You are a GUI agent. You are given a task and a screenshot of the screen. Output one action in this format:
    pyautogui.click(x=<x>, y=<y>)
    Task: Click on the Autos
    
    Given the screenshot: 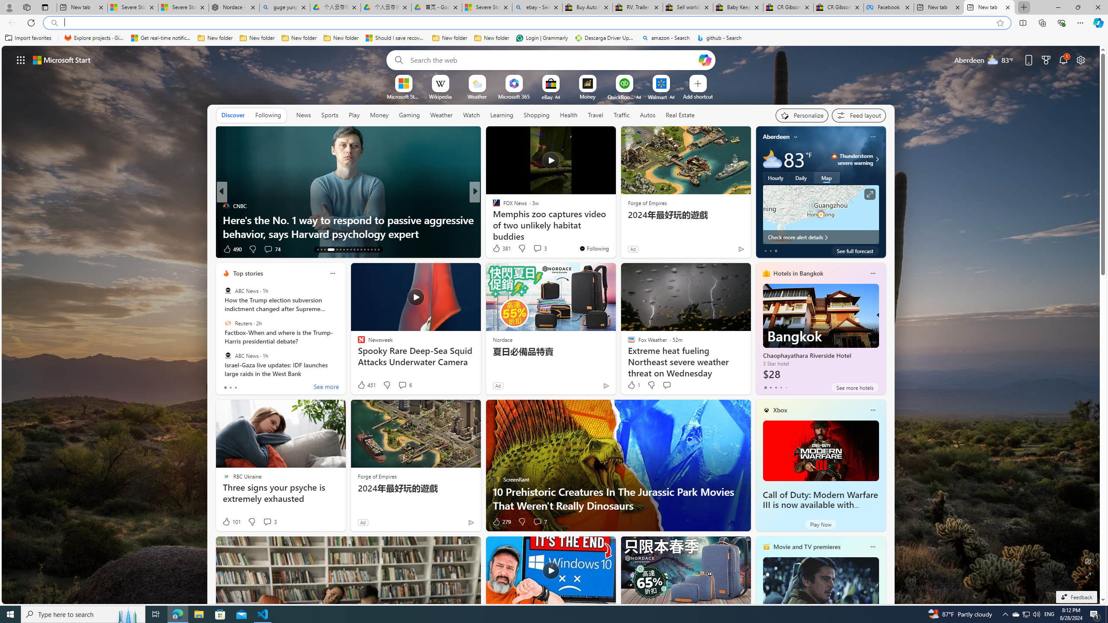 What is the action you would take?
    pyautogui.click(x=647, y=115)
    